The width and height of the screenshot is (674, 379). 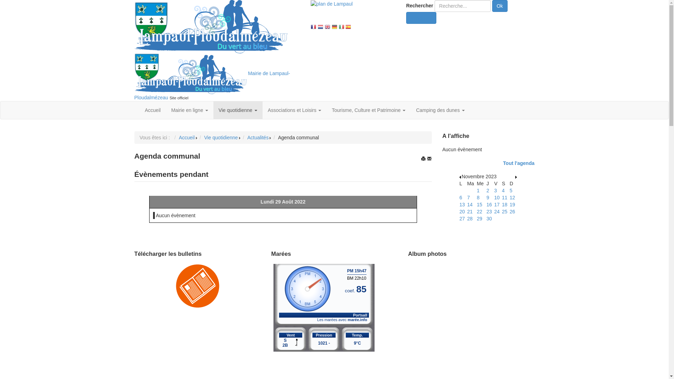 What do you see at coordinates (440, 110) in the screenshot?
I see `Camping des dunes` at bounding box center [440, 110].